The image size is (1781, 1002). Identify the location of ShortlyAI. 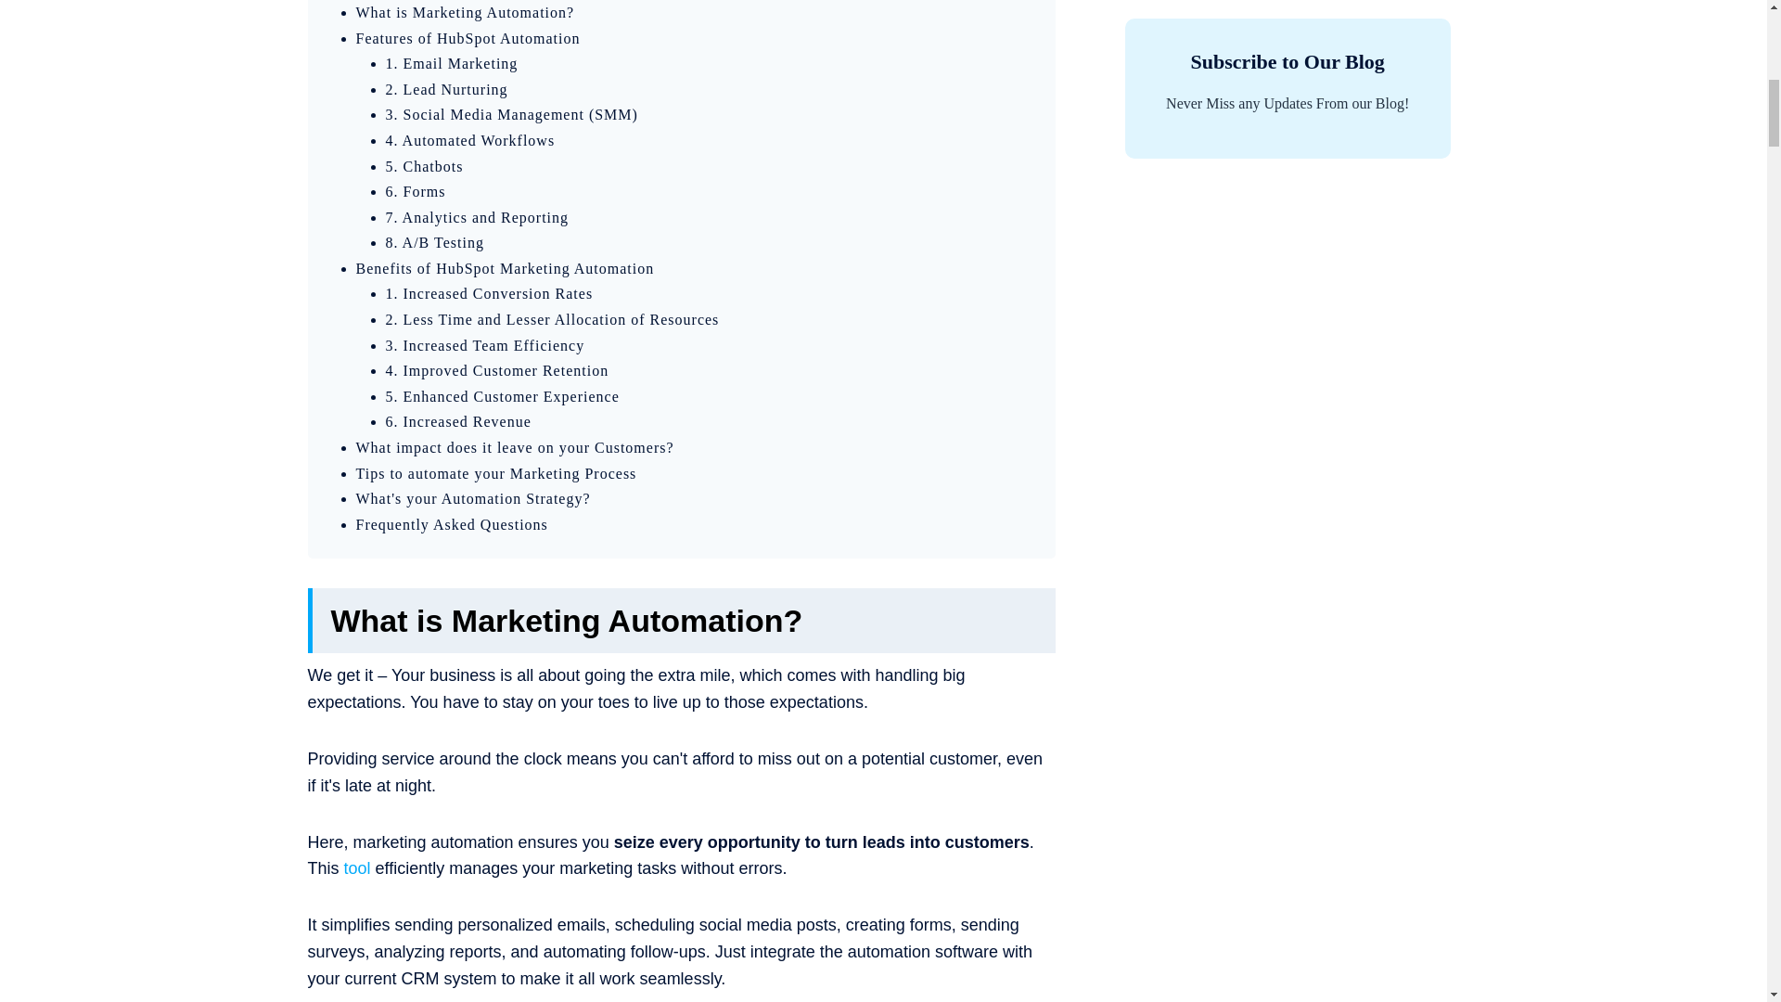
(356, 868).